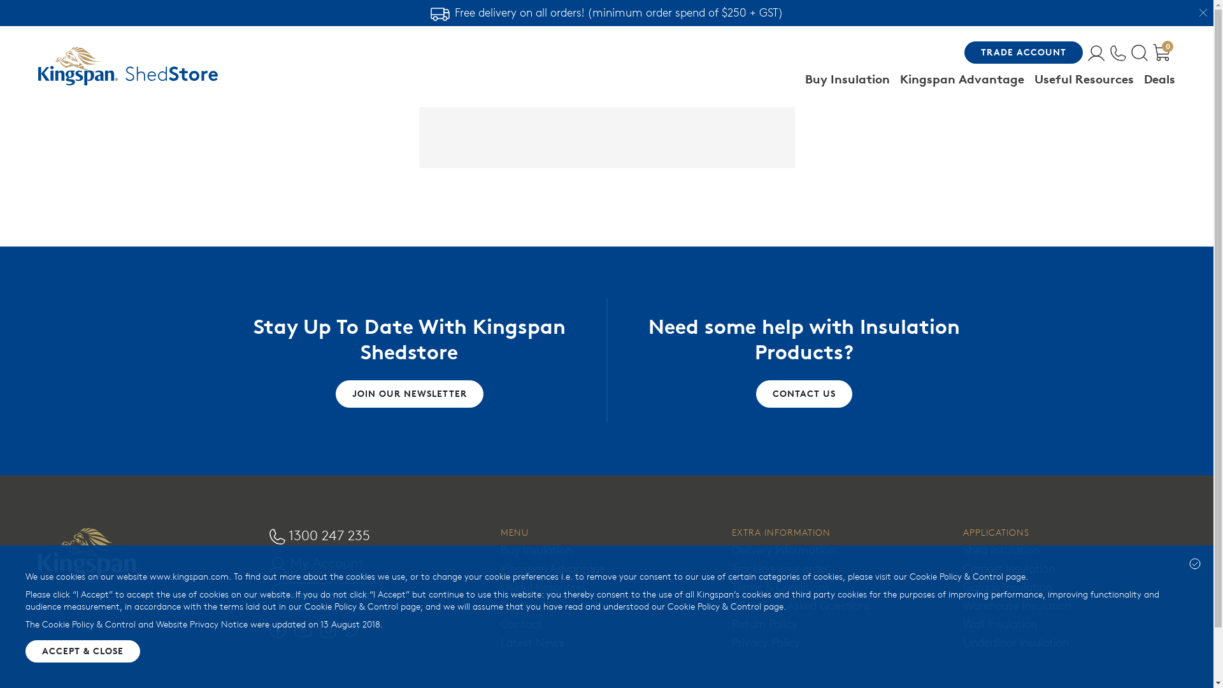 This screenshot has width=1223, height=688. Describe the element at coordinates (783, 550) in the screenshot. I see `Delivery Information` at that location.